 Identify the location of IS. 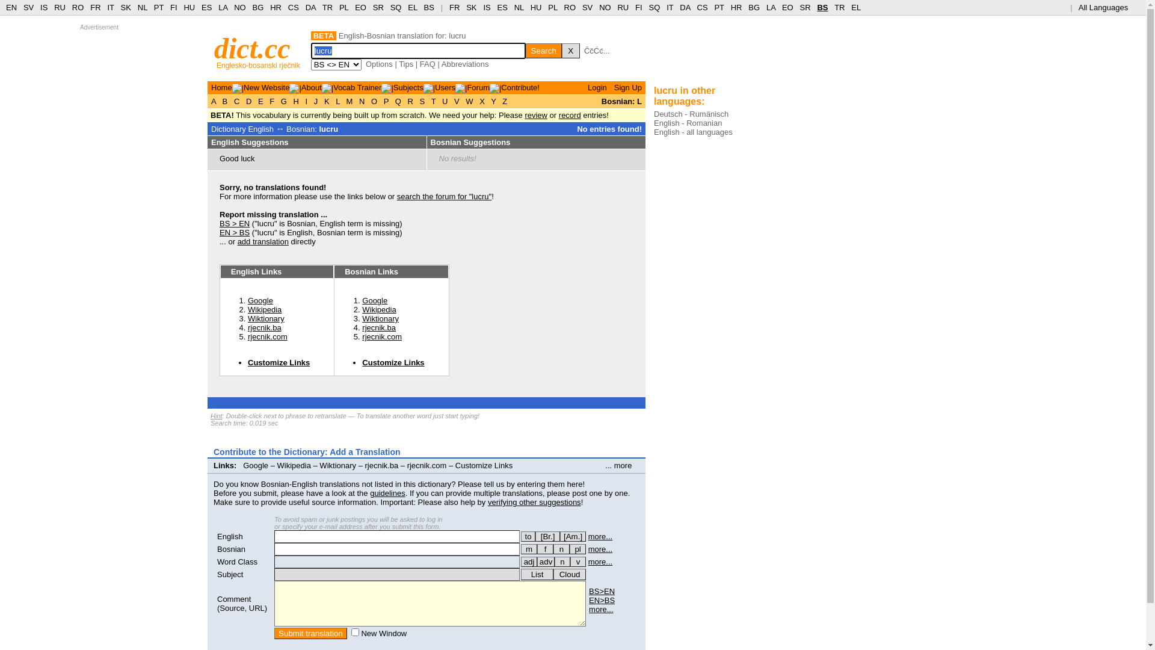
(487, 7).